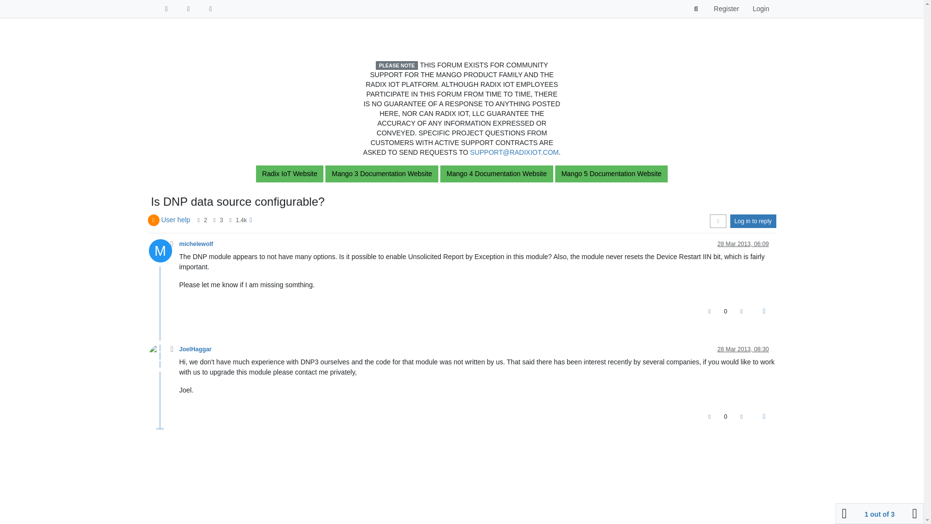 This screenshot has width=931, height=524. I want to click on Views, so click(231, 220).